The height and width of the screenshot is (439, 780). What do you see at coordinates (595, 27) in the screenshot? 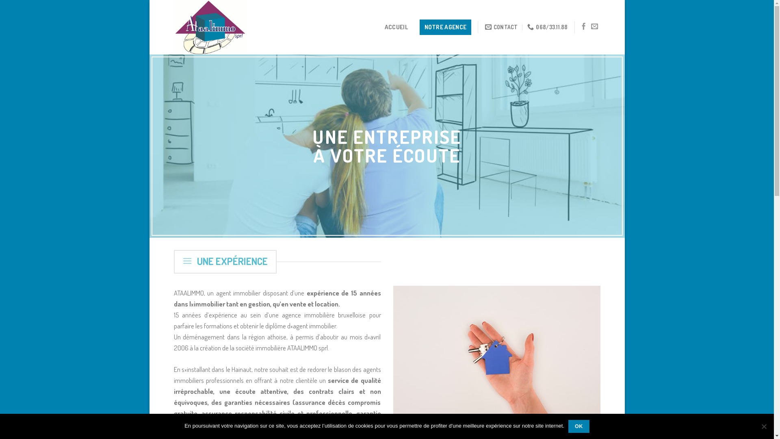
I see `Nous envoyer un email` at bounding box center [595, 27].